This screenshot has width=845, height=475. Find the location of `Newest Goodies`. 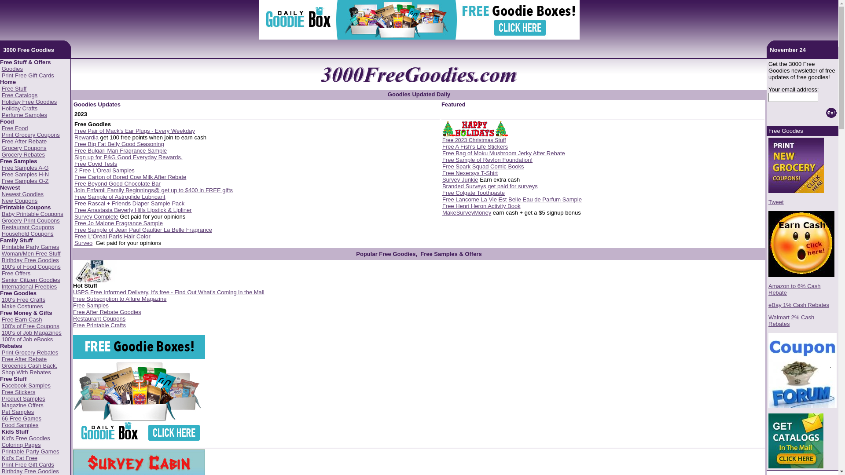

Newest Goodies is located at coordinates (23, 194).